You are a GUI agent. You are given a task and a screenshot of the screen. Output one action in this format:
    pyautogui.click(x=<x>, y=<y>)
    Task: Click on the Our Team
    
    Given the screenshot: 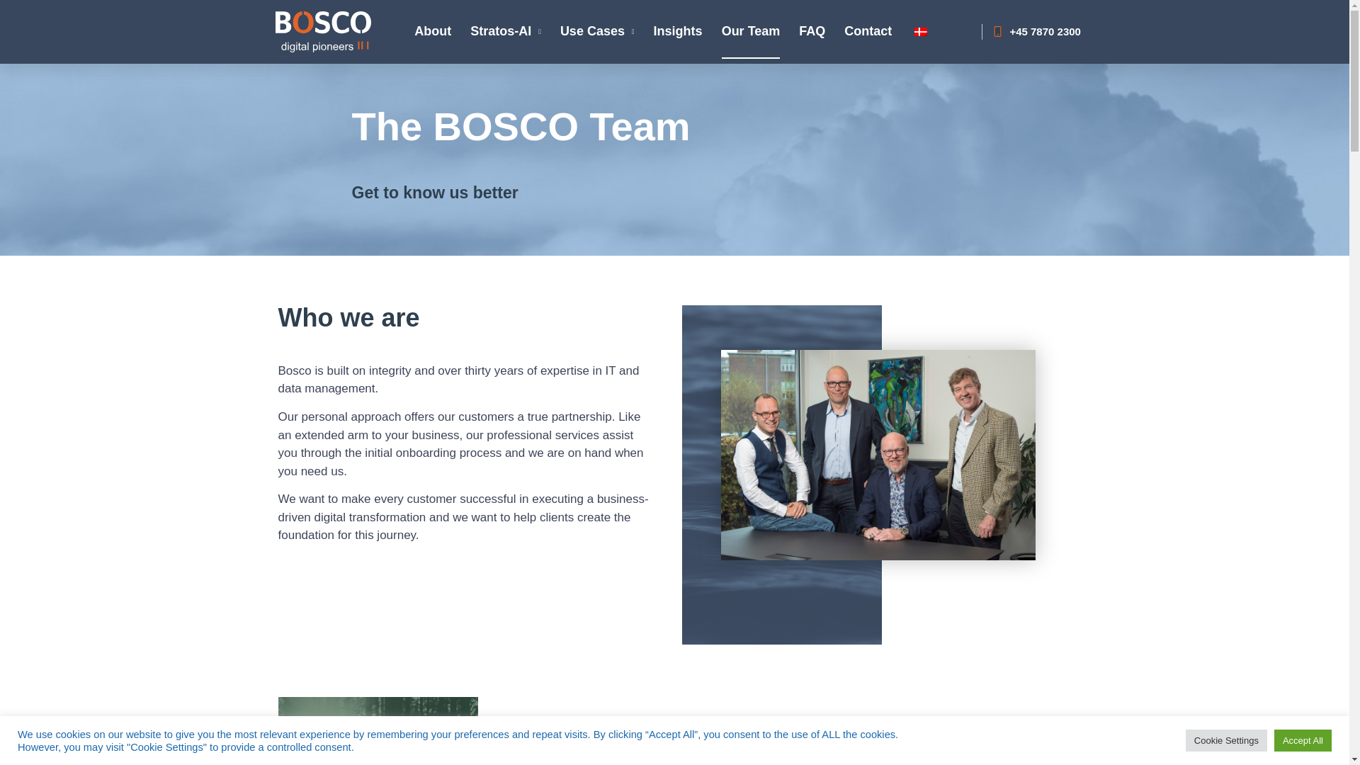 What is the action you would take?
    pyautogui.click(x=751, y=31)
    